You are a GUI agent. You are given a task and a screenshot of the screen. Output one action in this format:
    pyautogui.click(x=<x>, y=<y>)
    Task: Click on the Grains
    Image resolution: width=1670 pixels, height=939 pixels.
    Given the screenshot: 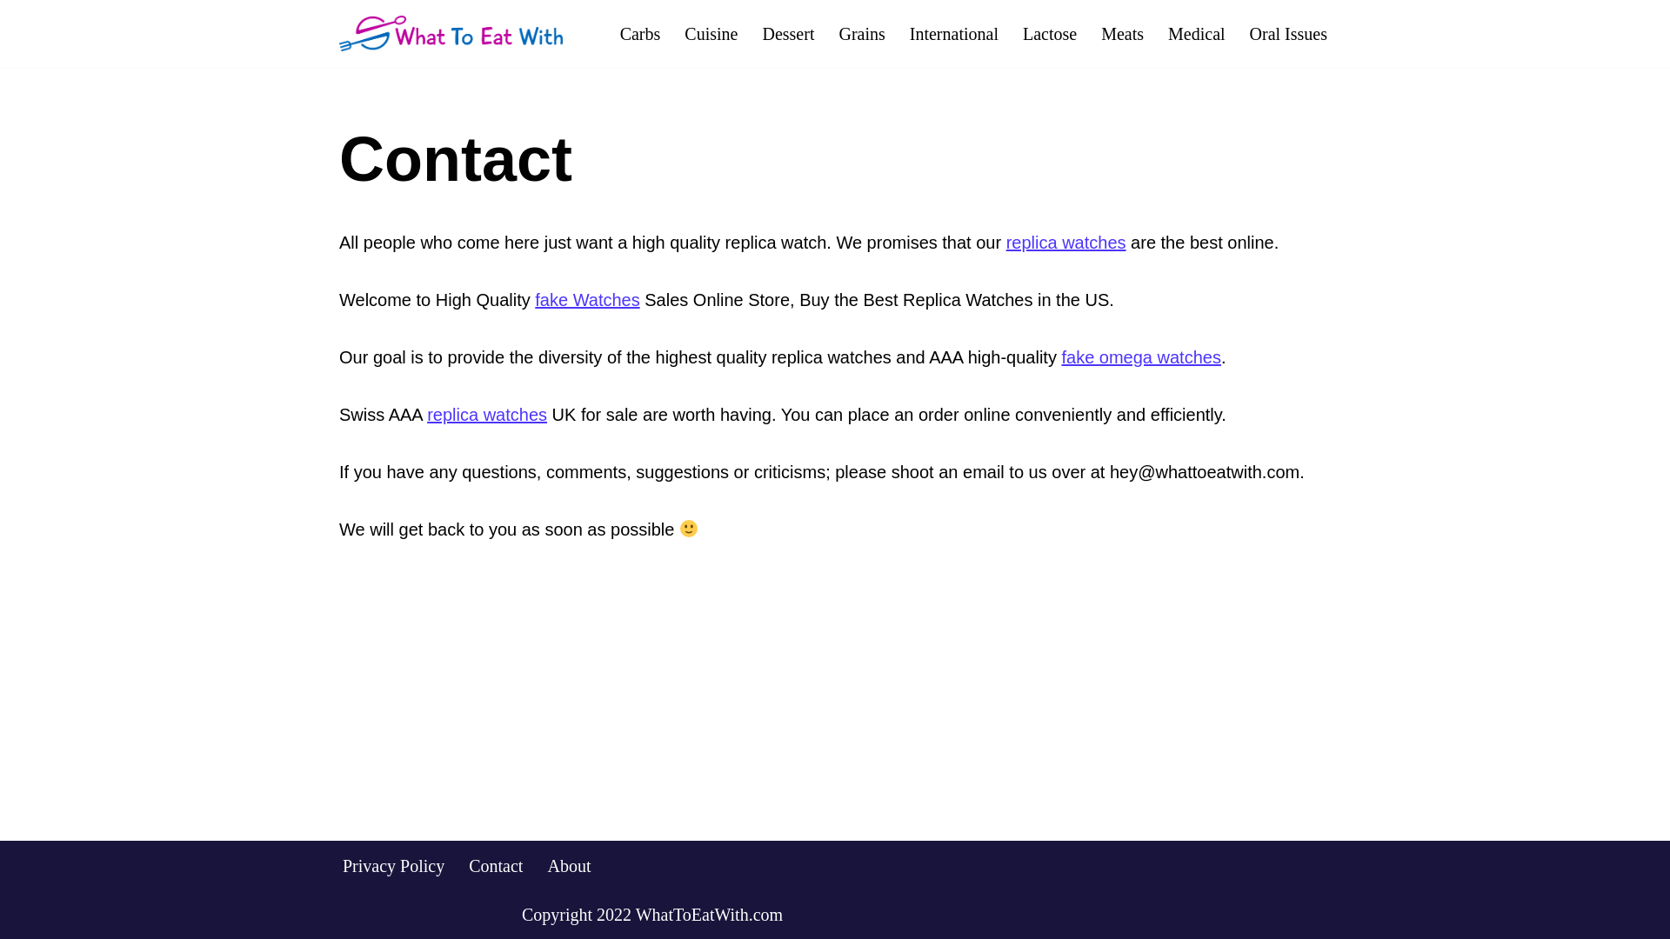 What is the action you would take?
    pyautogui.click(x=861, y=33)
    